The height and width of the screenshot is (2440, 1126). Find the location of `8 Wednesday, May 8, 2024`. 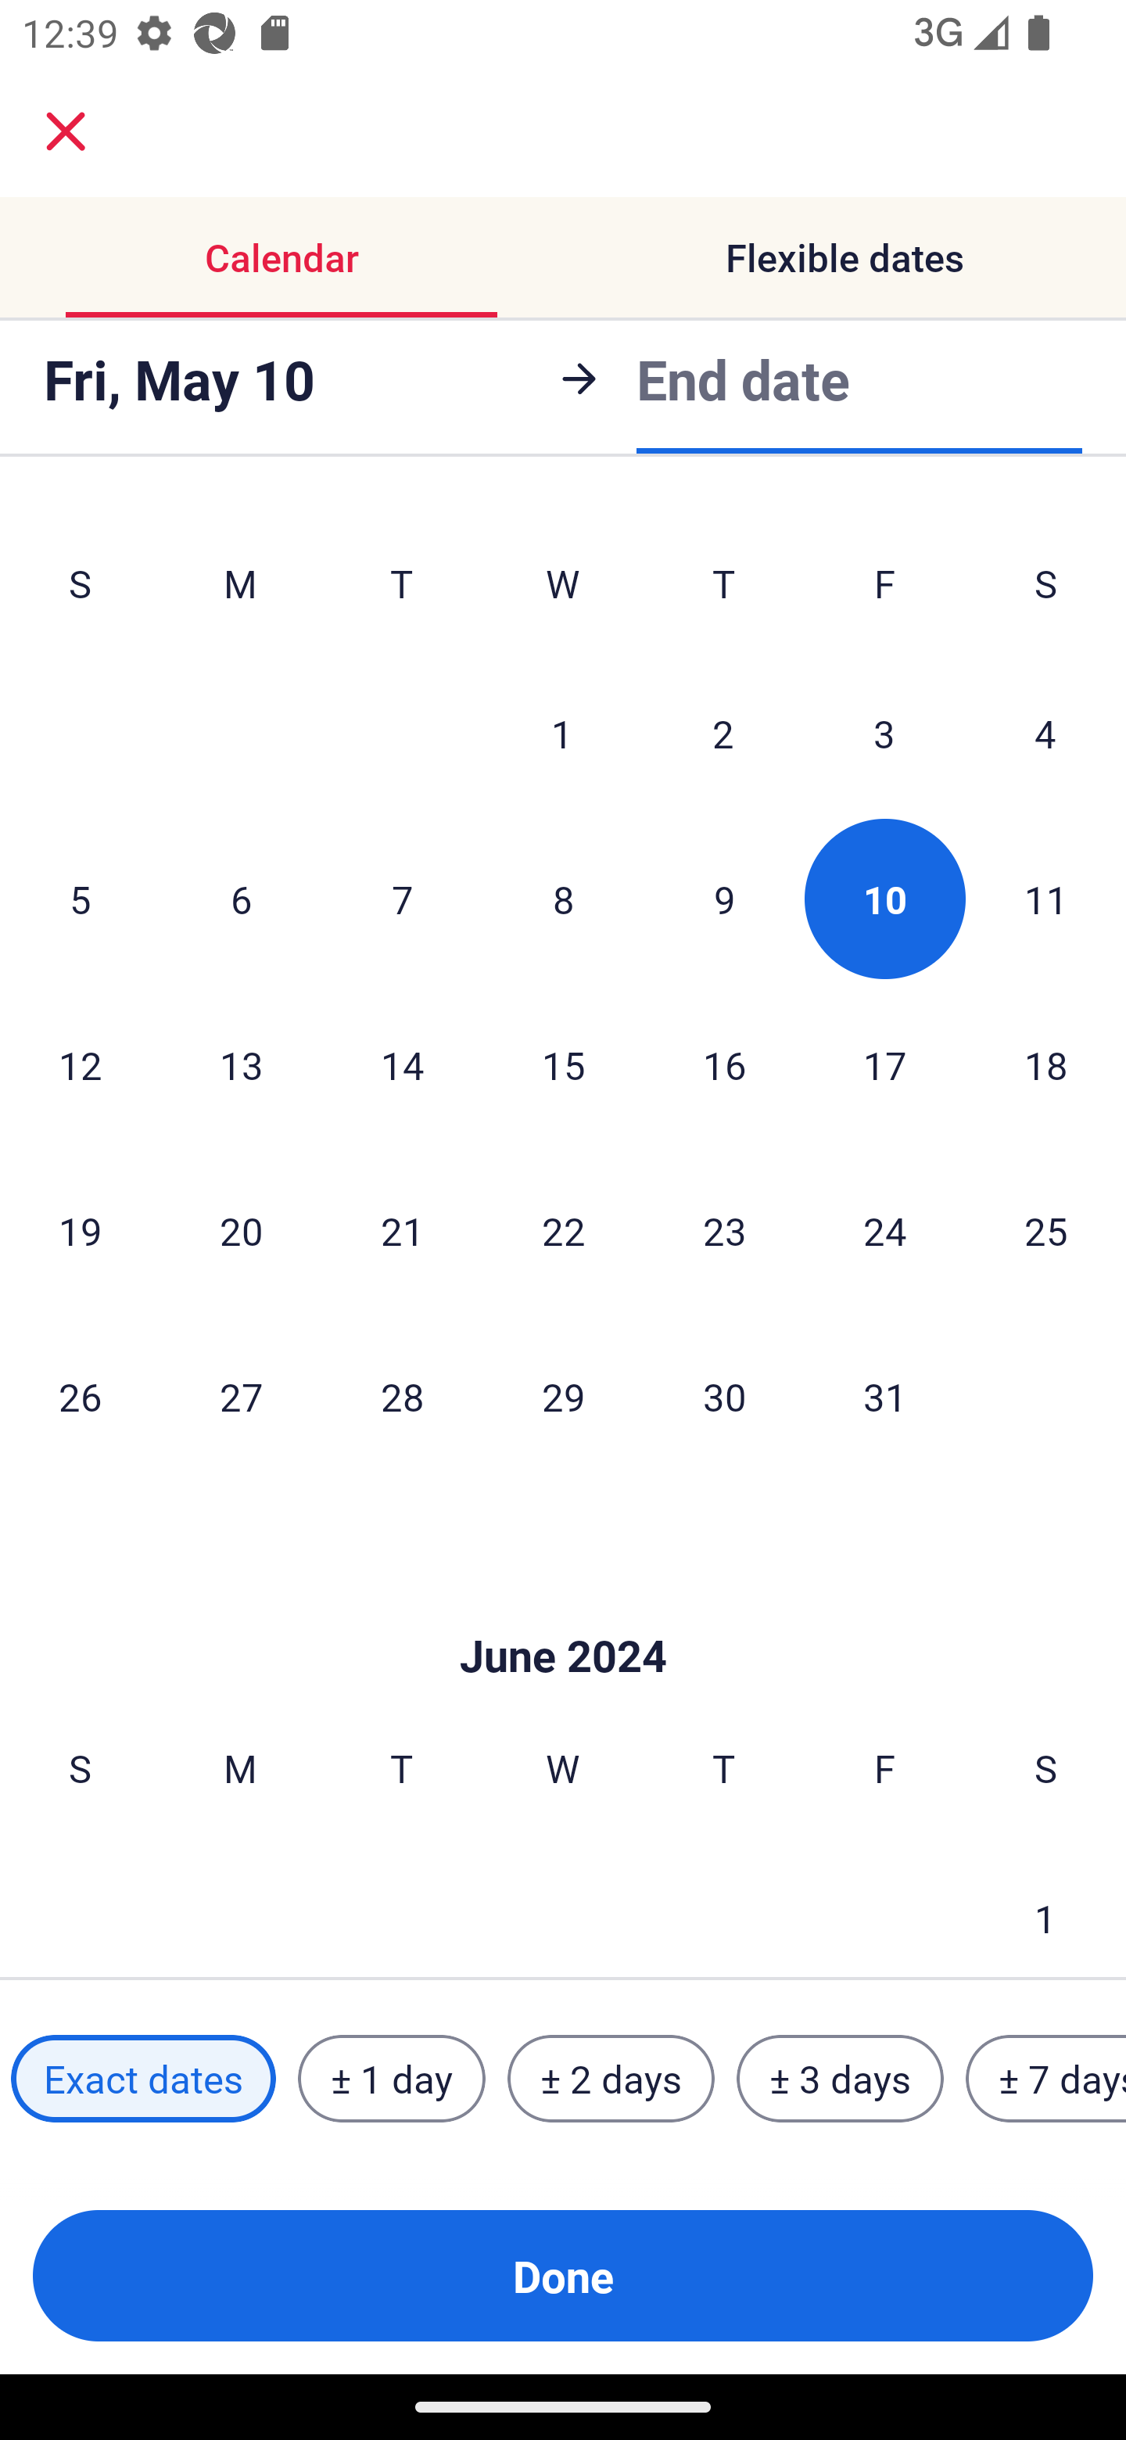

8 Wednesday, May 8, 2024 is located at coordinates (563, 899).